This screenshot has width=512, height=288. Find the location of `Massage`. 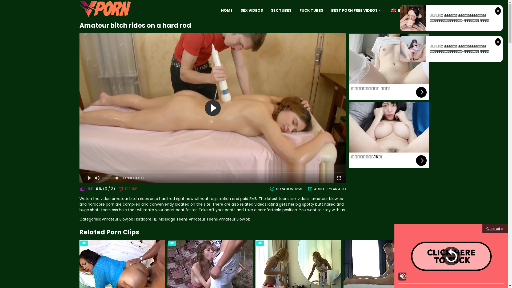

Massage is located at coordinates (167, 219).